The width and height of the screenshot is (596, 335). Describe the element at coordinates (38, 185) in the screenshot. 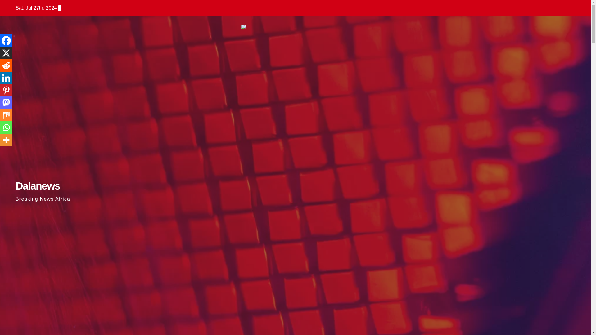

I see `Dalanews` at that location.